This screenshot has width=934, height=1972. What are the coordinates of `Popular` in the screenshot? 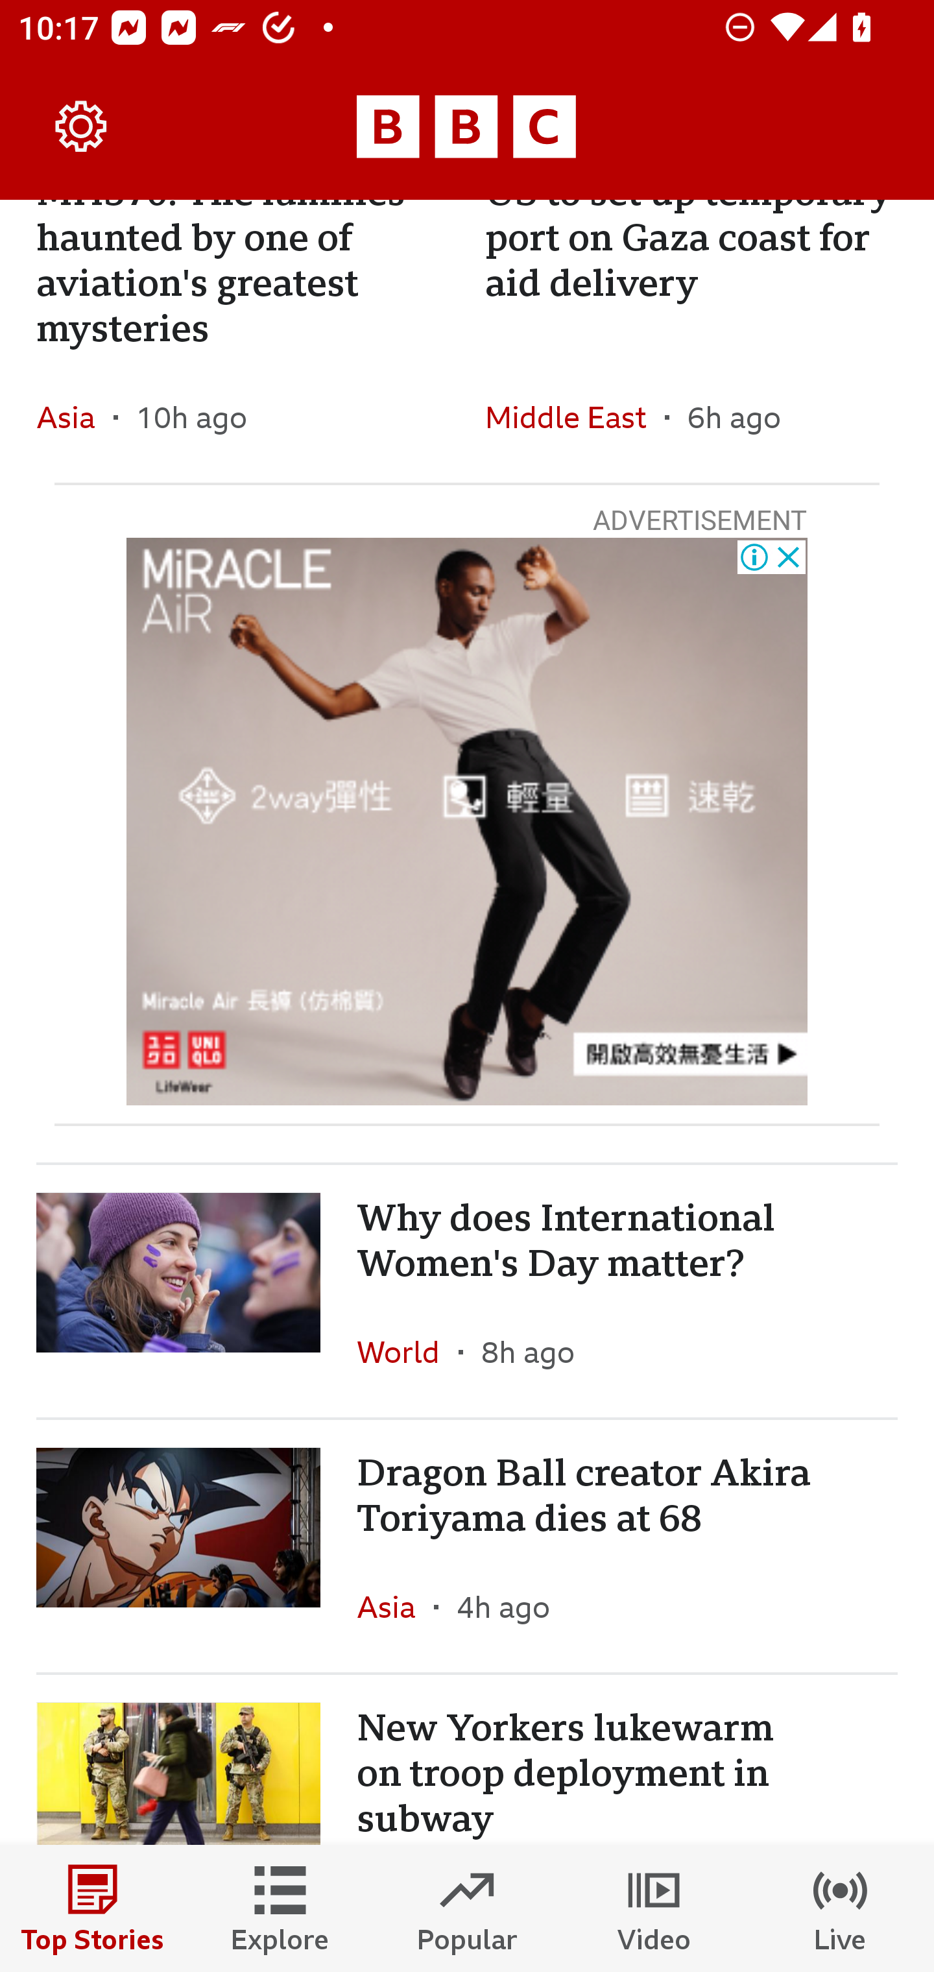 It's located at (467, 1908).